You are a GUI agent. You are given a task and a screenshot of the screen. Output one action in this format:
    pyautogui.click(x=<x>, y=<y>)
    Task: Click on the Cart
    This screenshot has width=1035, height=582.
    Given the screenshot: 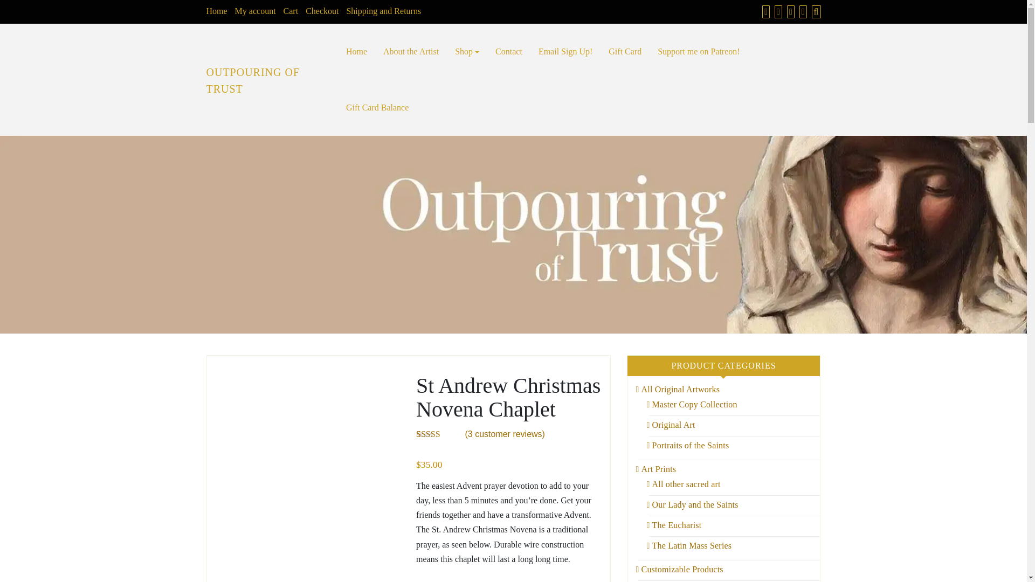 What is the action you would take?
    pyautogui.click(x=294, y=11)
    